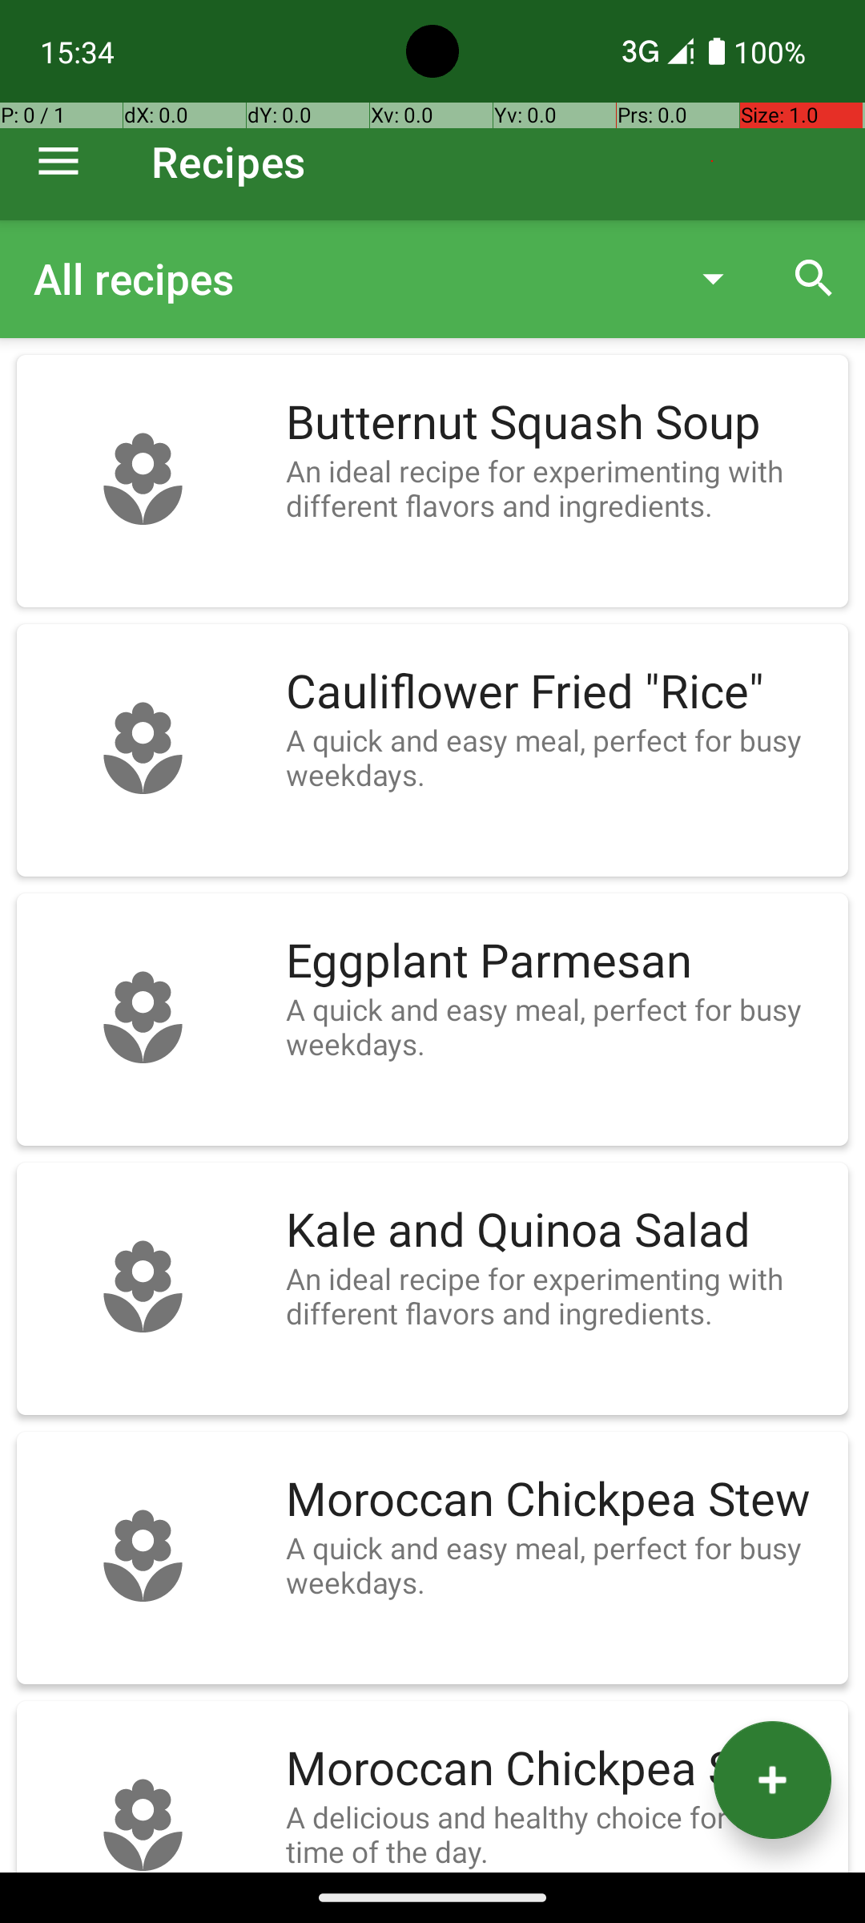 This screenshot has height=1923, width=865. I want to click on Eggplant Parmesan, so click(559, 961).